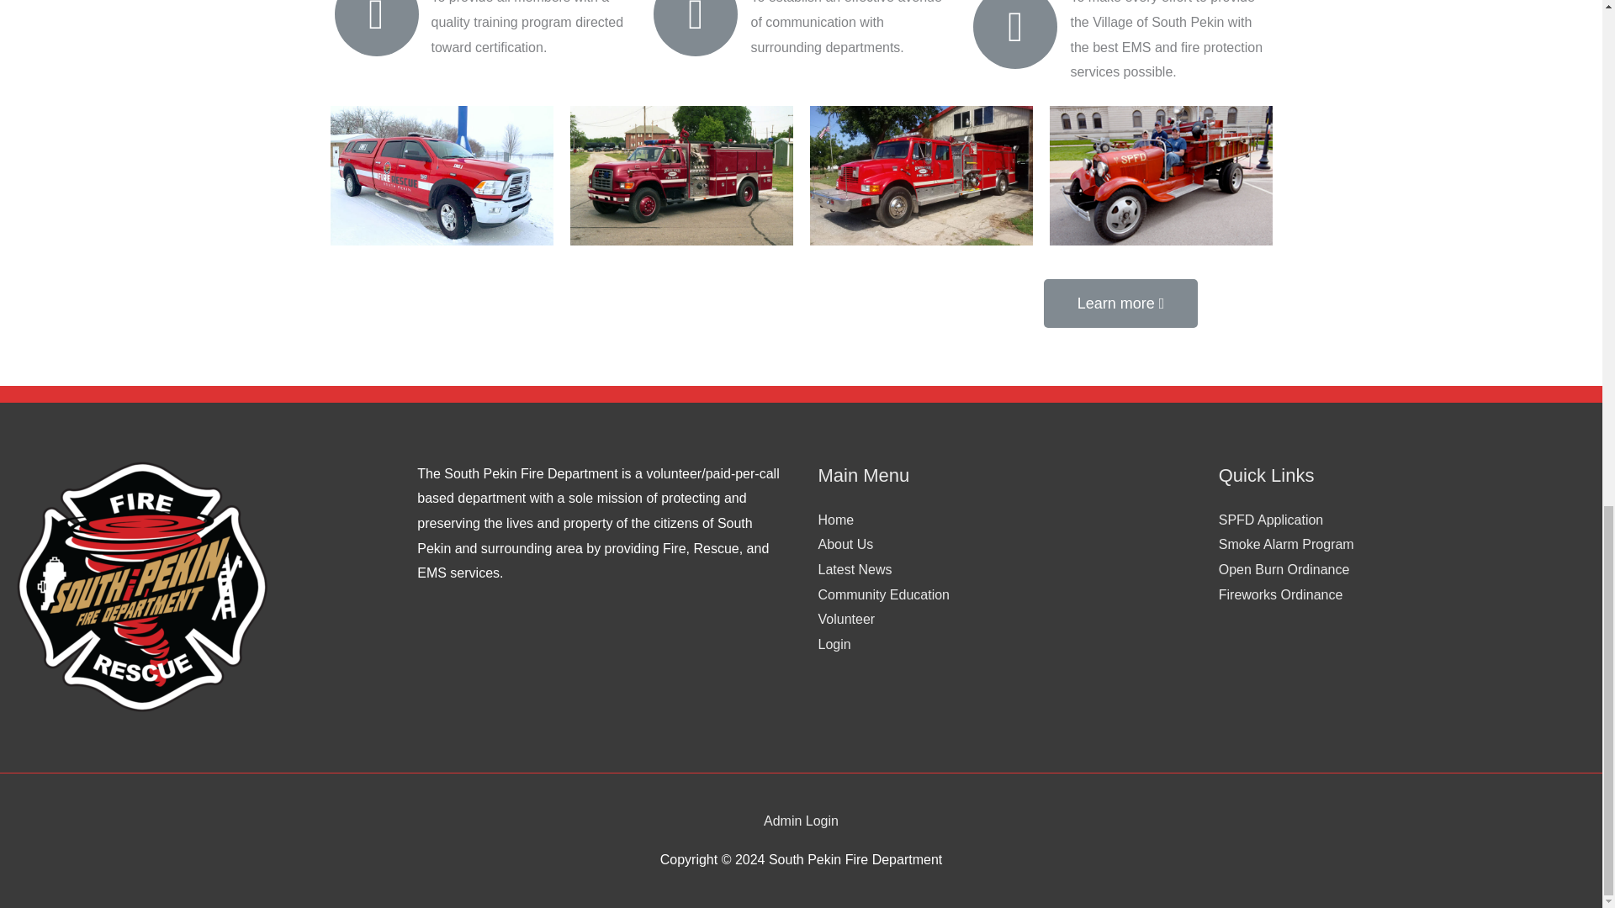  I want to click on Open Burn Ordinance, so click(1284, 568).